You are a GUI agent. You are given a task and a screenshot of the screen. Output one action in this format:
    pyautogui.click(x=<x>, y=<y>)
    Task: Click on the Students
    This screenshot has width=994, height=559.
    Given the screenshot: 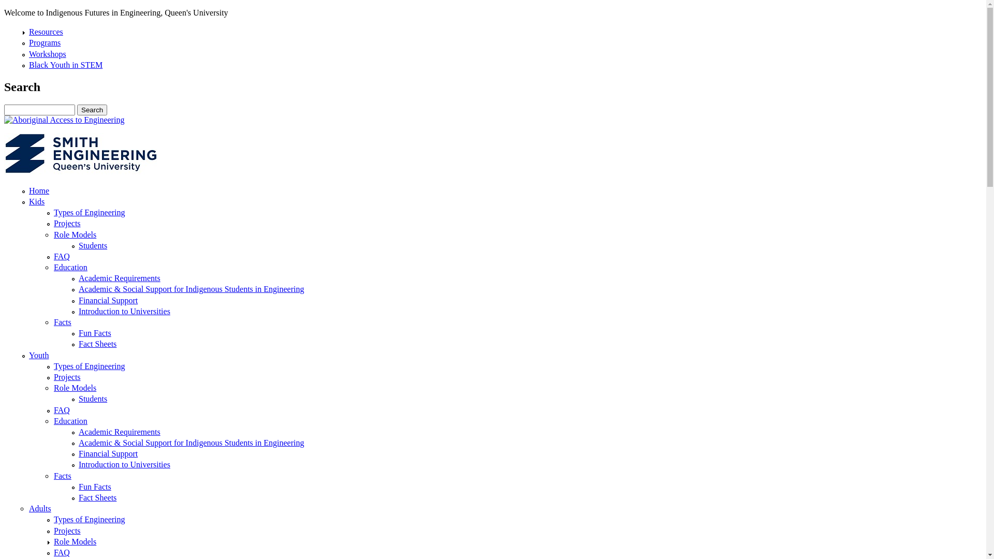 What is the action you would take?
    pyautogui.click(x=93, y=399)
    